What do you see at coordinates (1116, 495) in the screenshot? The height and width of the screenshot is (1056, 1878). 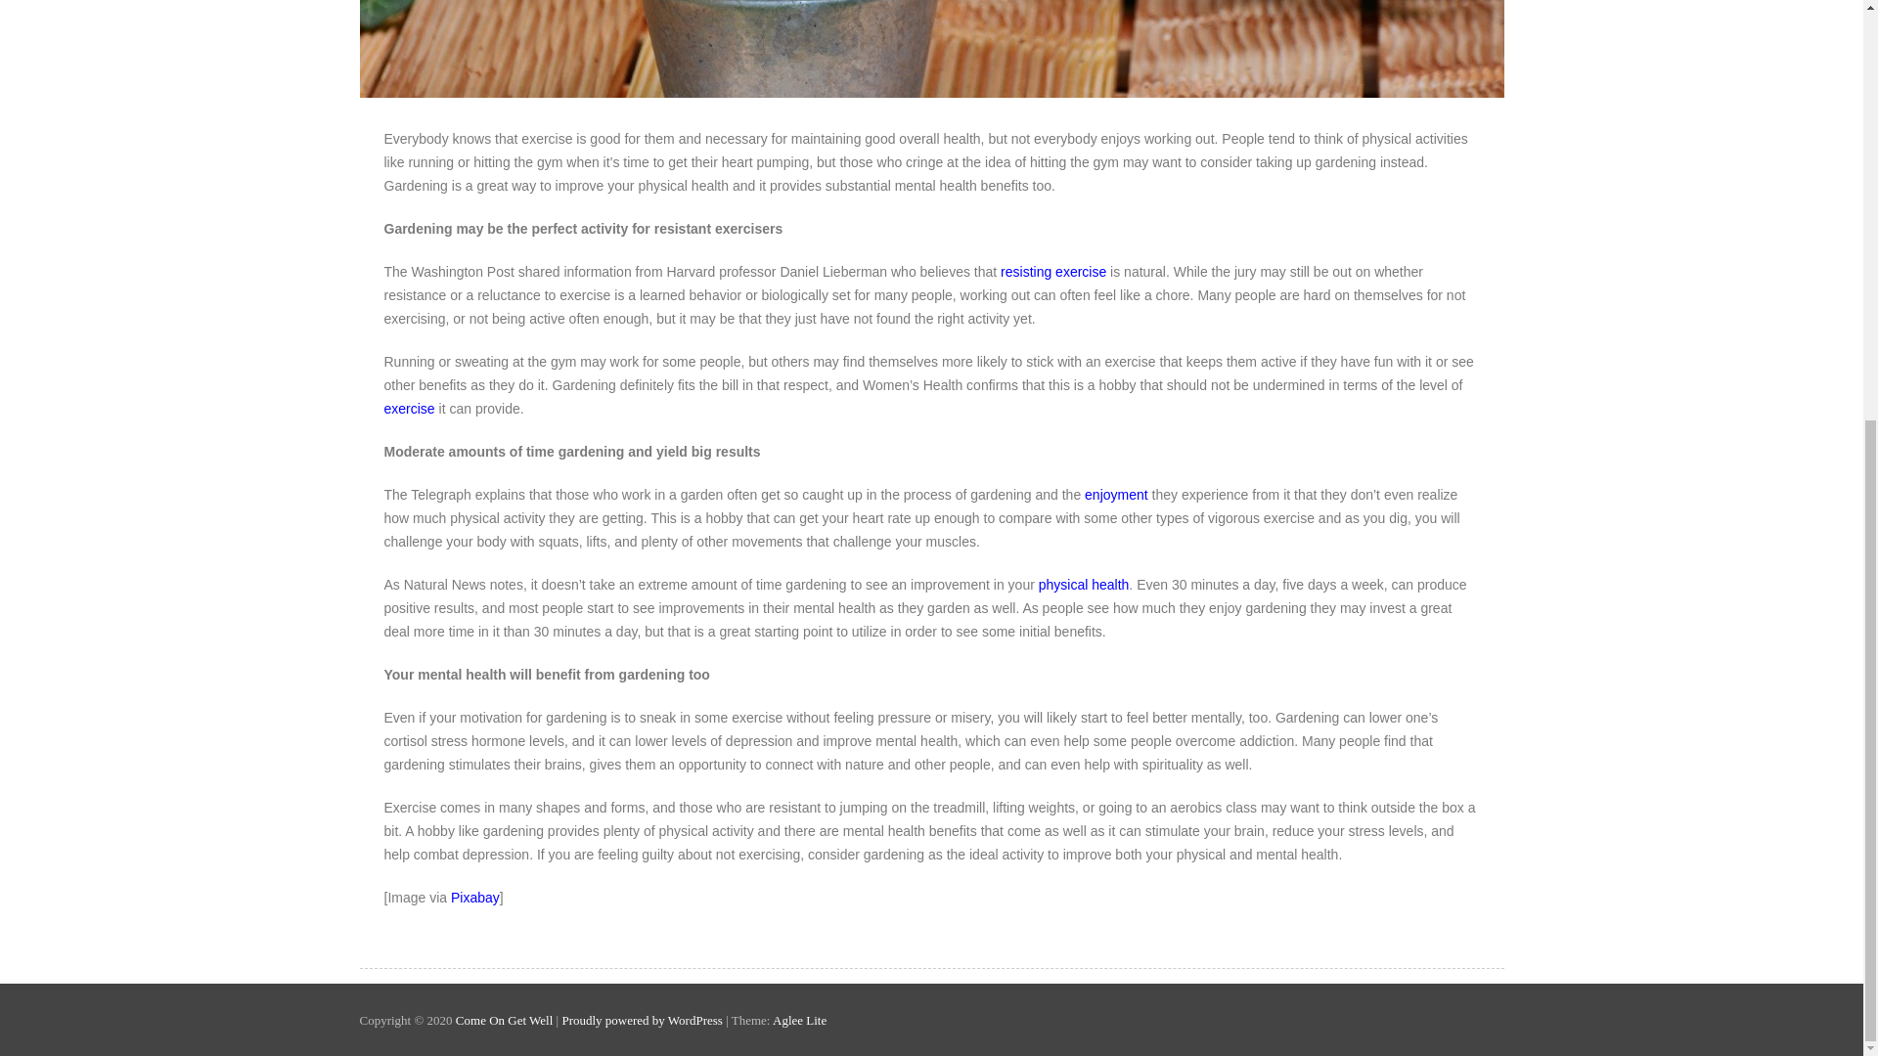 I see `enjoyment` at bounding box center [1116, 495].